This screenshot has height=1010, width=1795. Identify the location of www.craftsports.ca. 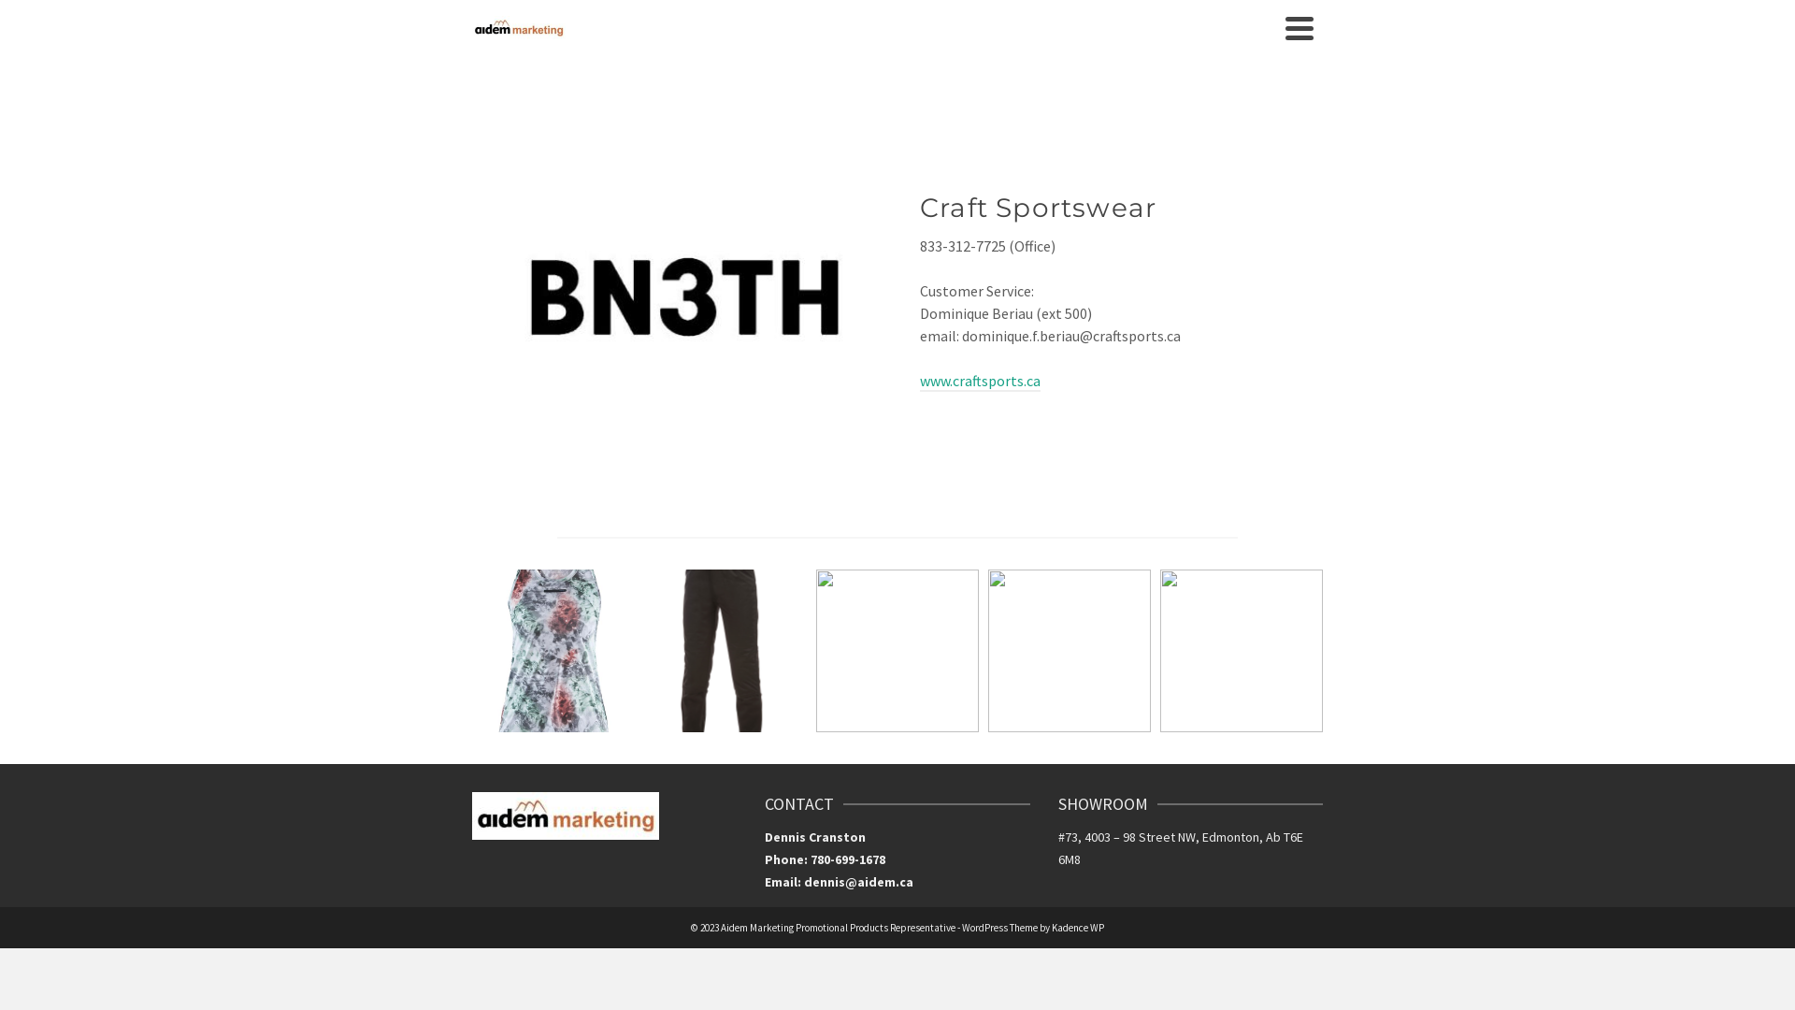
(980, 382).